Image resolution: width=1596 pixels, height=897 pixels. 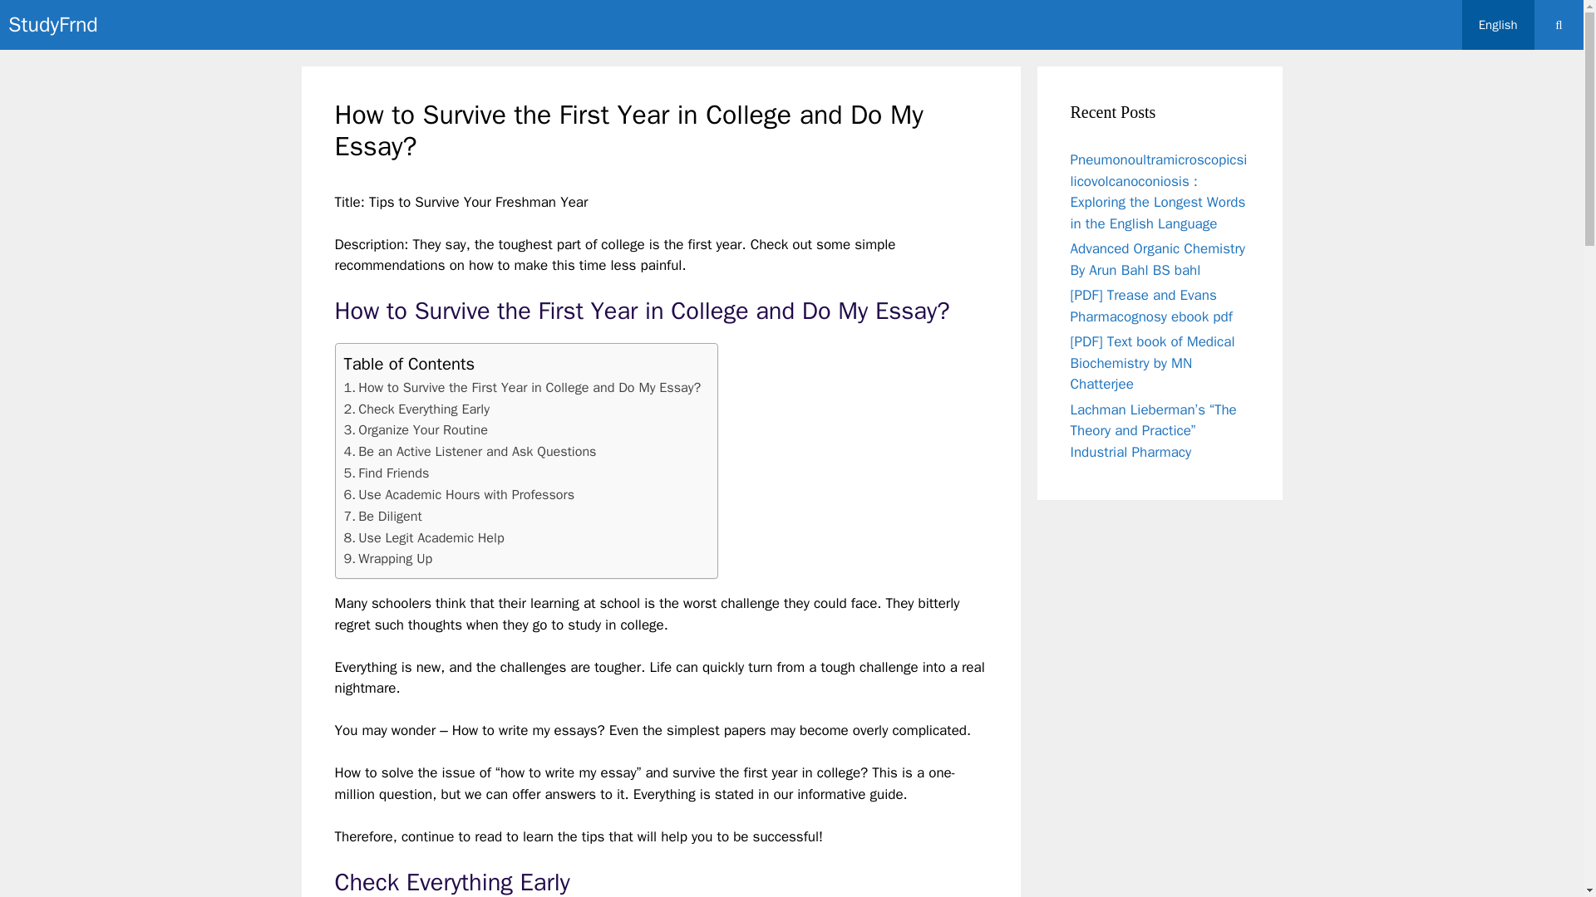 I want to click on Find Friends, so click(x=387, y=473).